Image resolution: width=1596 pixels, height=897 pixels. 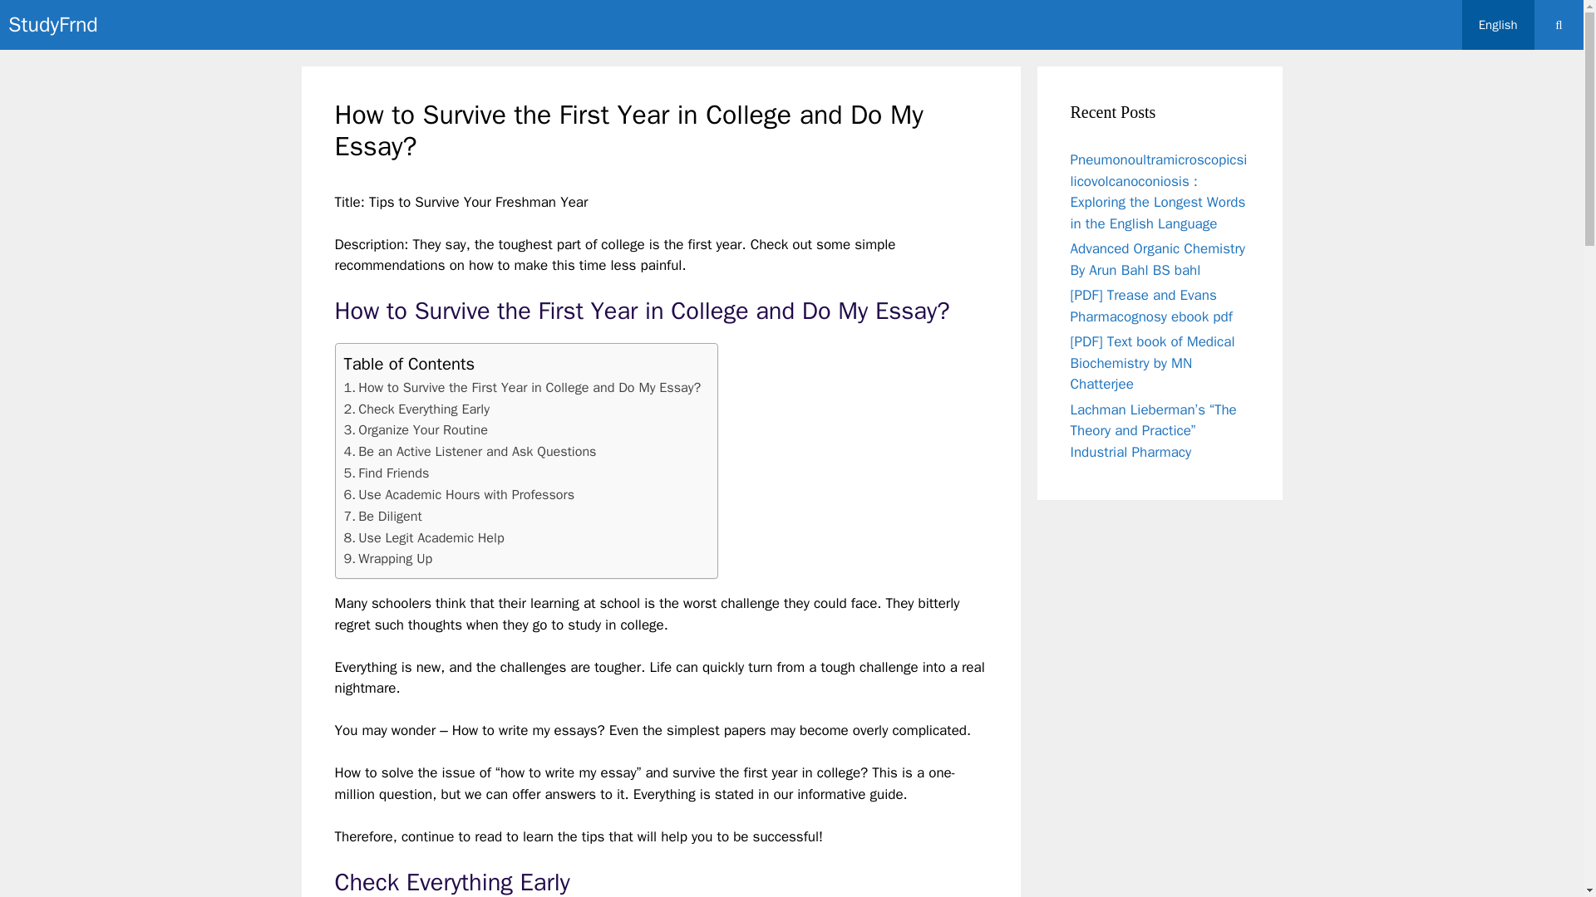 I want to click on Find Friends, so click(x=387, y=473).